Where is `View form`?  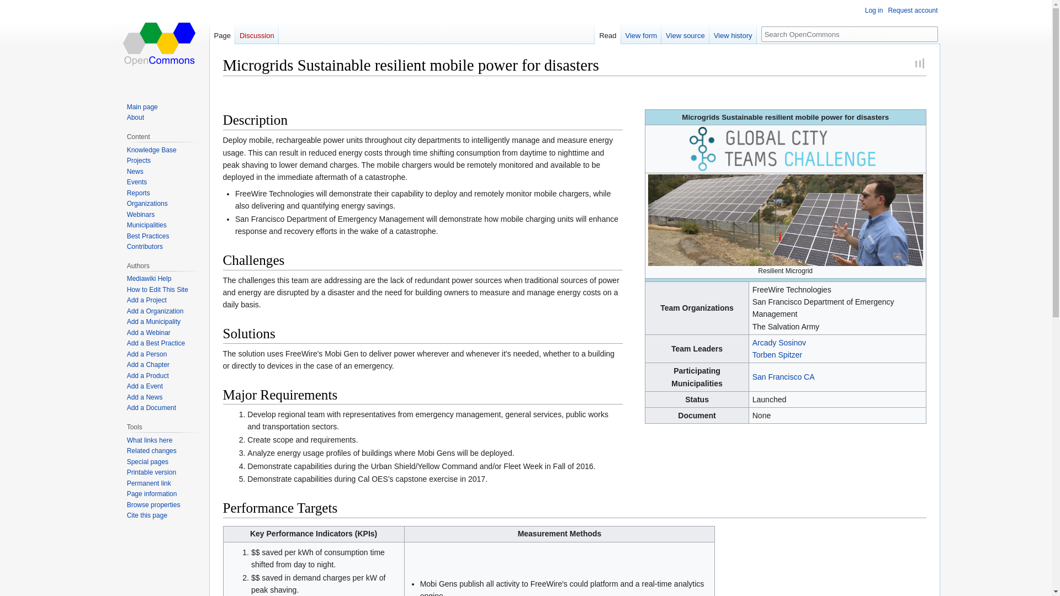
View form is located at coordinates (642, 33).